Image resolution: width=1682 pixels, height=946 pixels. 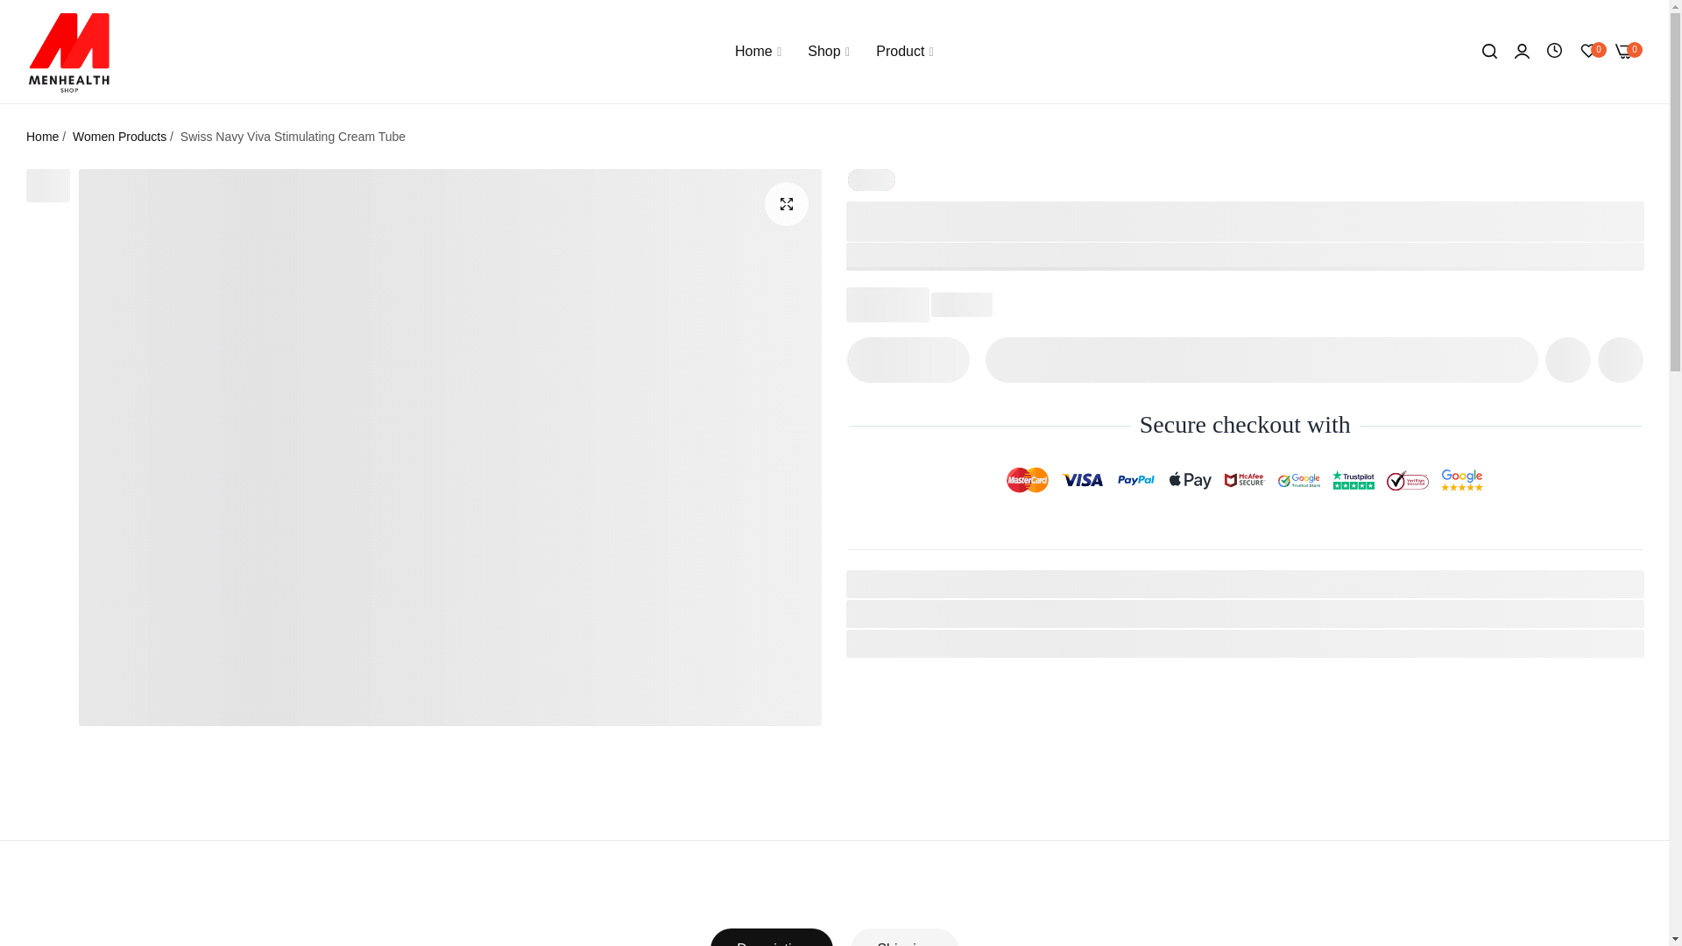 What do you see at coordinates (757, 51) in the screenshot?
I see `Home` at bounding box center [757, 51].